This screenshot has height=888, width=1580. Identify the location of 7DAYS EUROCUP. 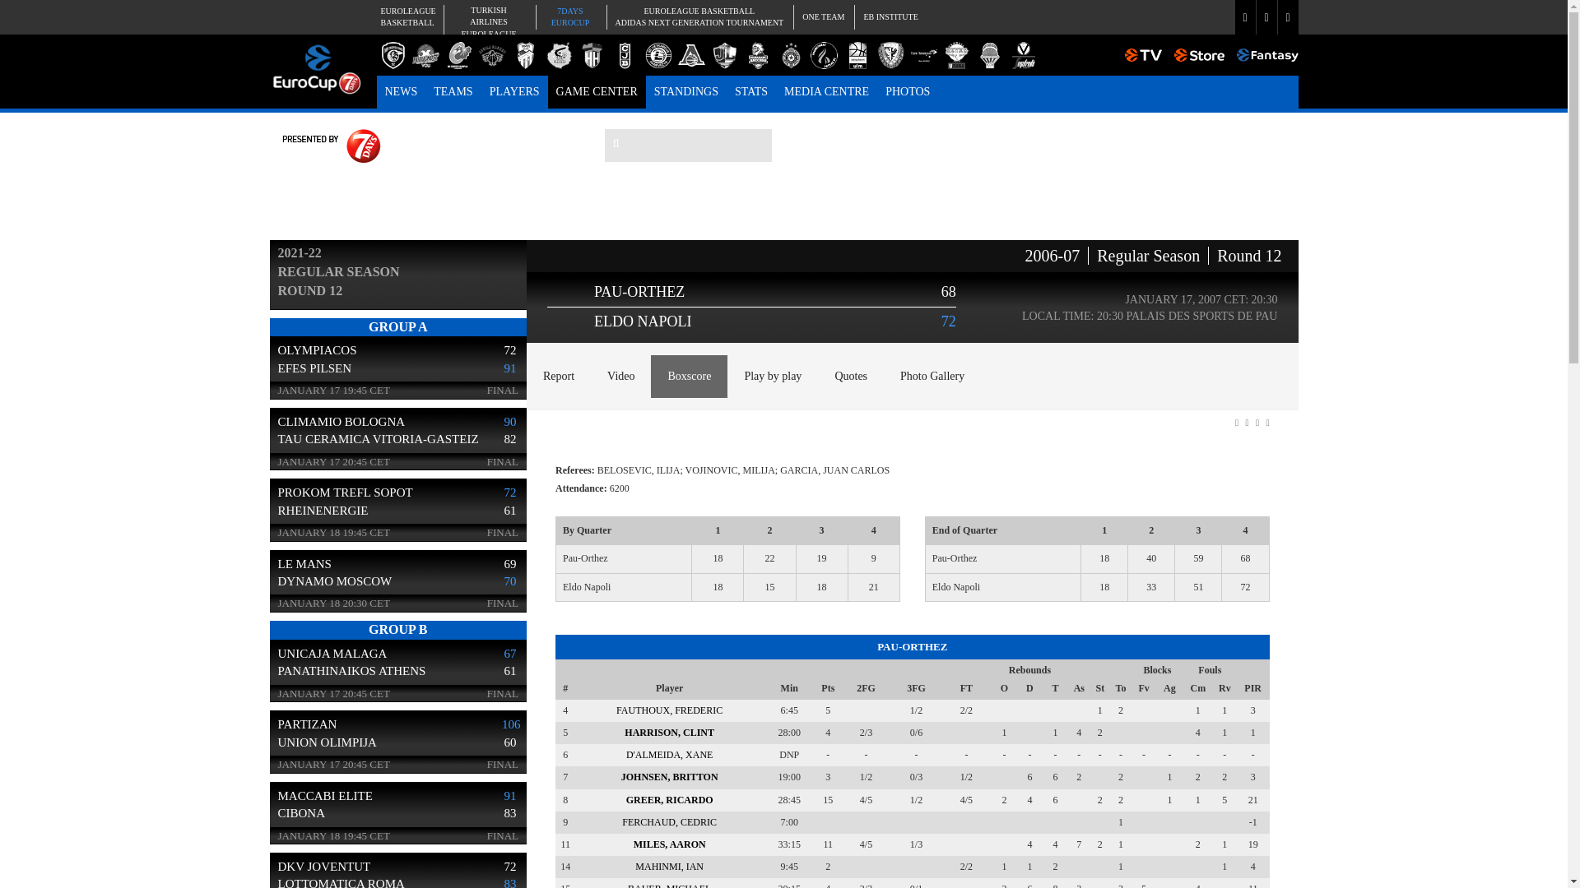
(569, 16).